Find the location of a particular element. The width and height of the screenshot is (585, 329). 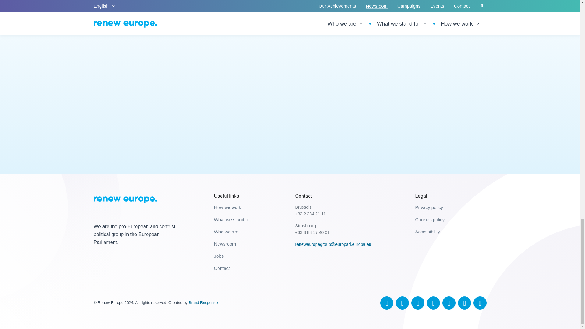

Renew Europe on Flickr is located at coordinates (449, 303).